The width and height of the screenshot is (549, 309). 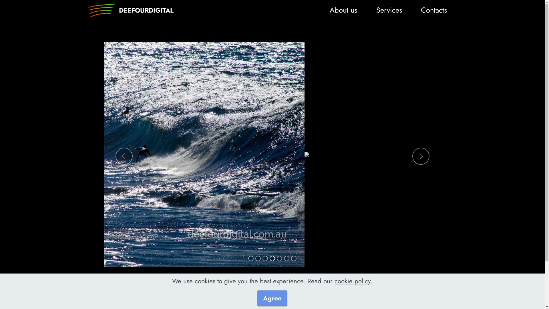 What do you see at coordinates (344, 10) in the screenshot?
I see `About us` at bounding box center [344, 10].